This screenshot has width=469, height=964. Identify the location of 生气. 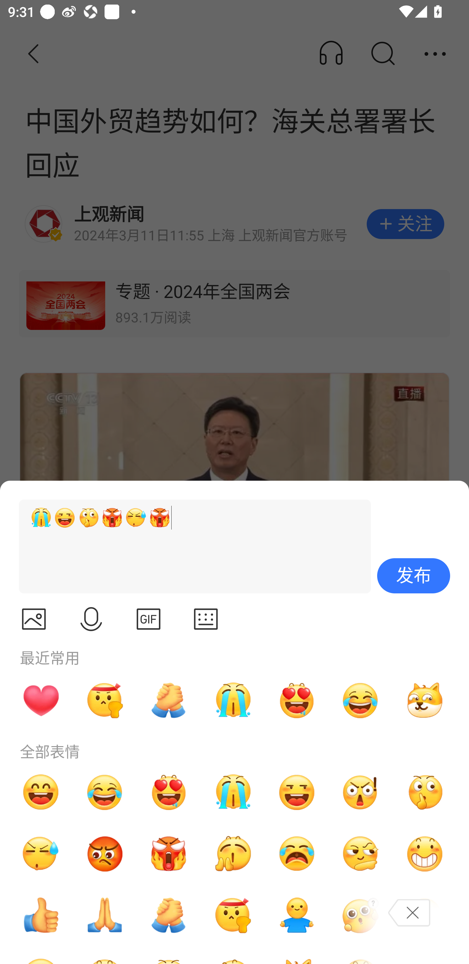
(105, 854).